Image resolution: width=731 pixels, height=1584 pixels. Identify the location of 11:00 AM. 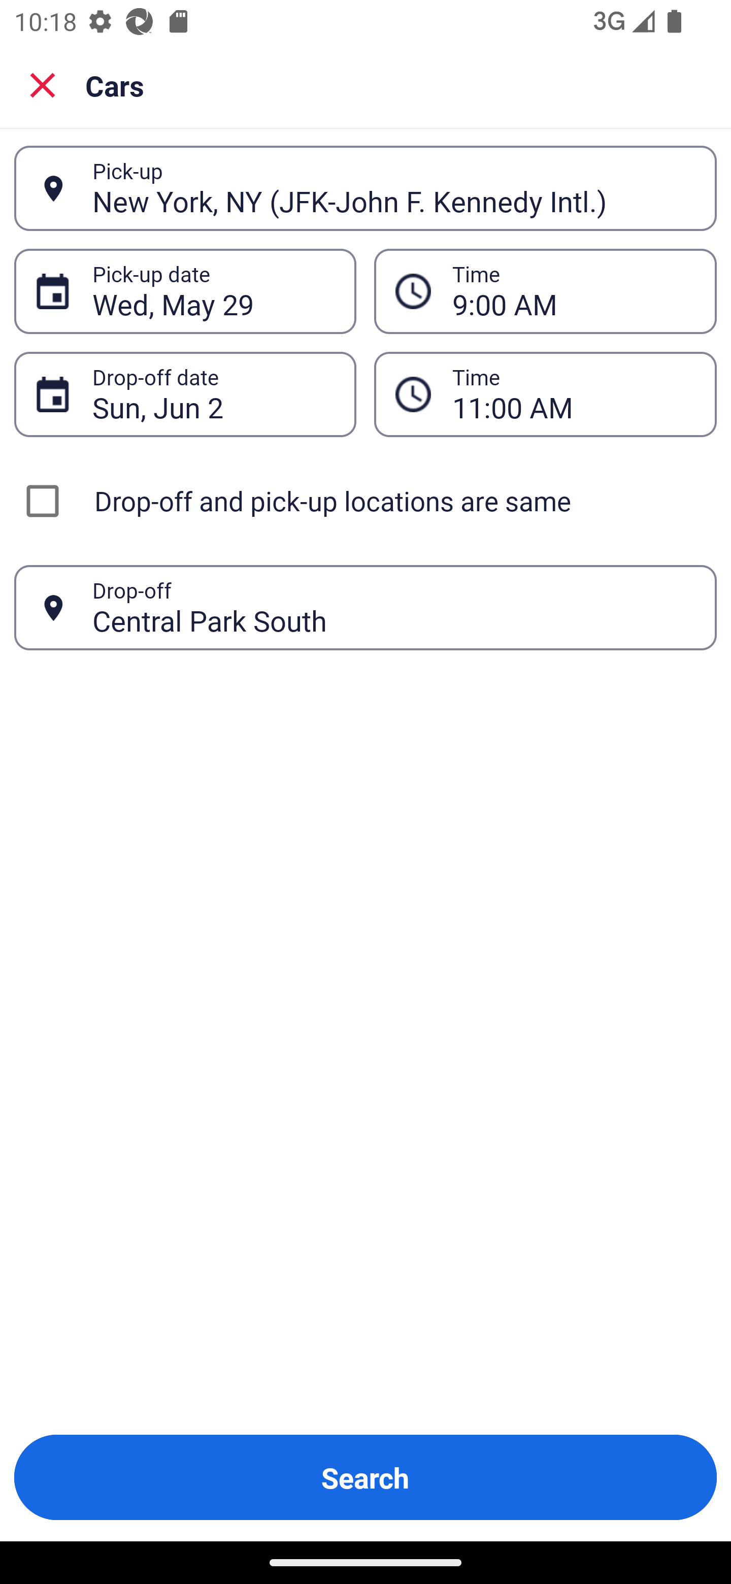
(574, 394).